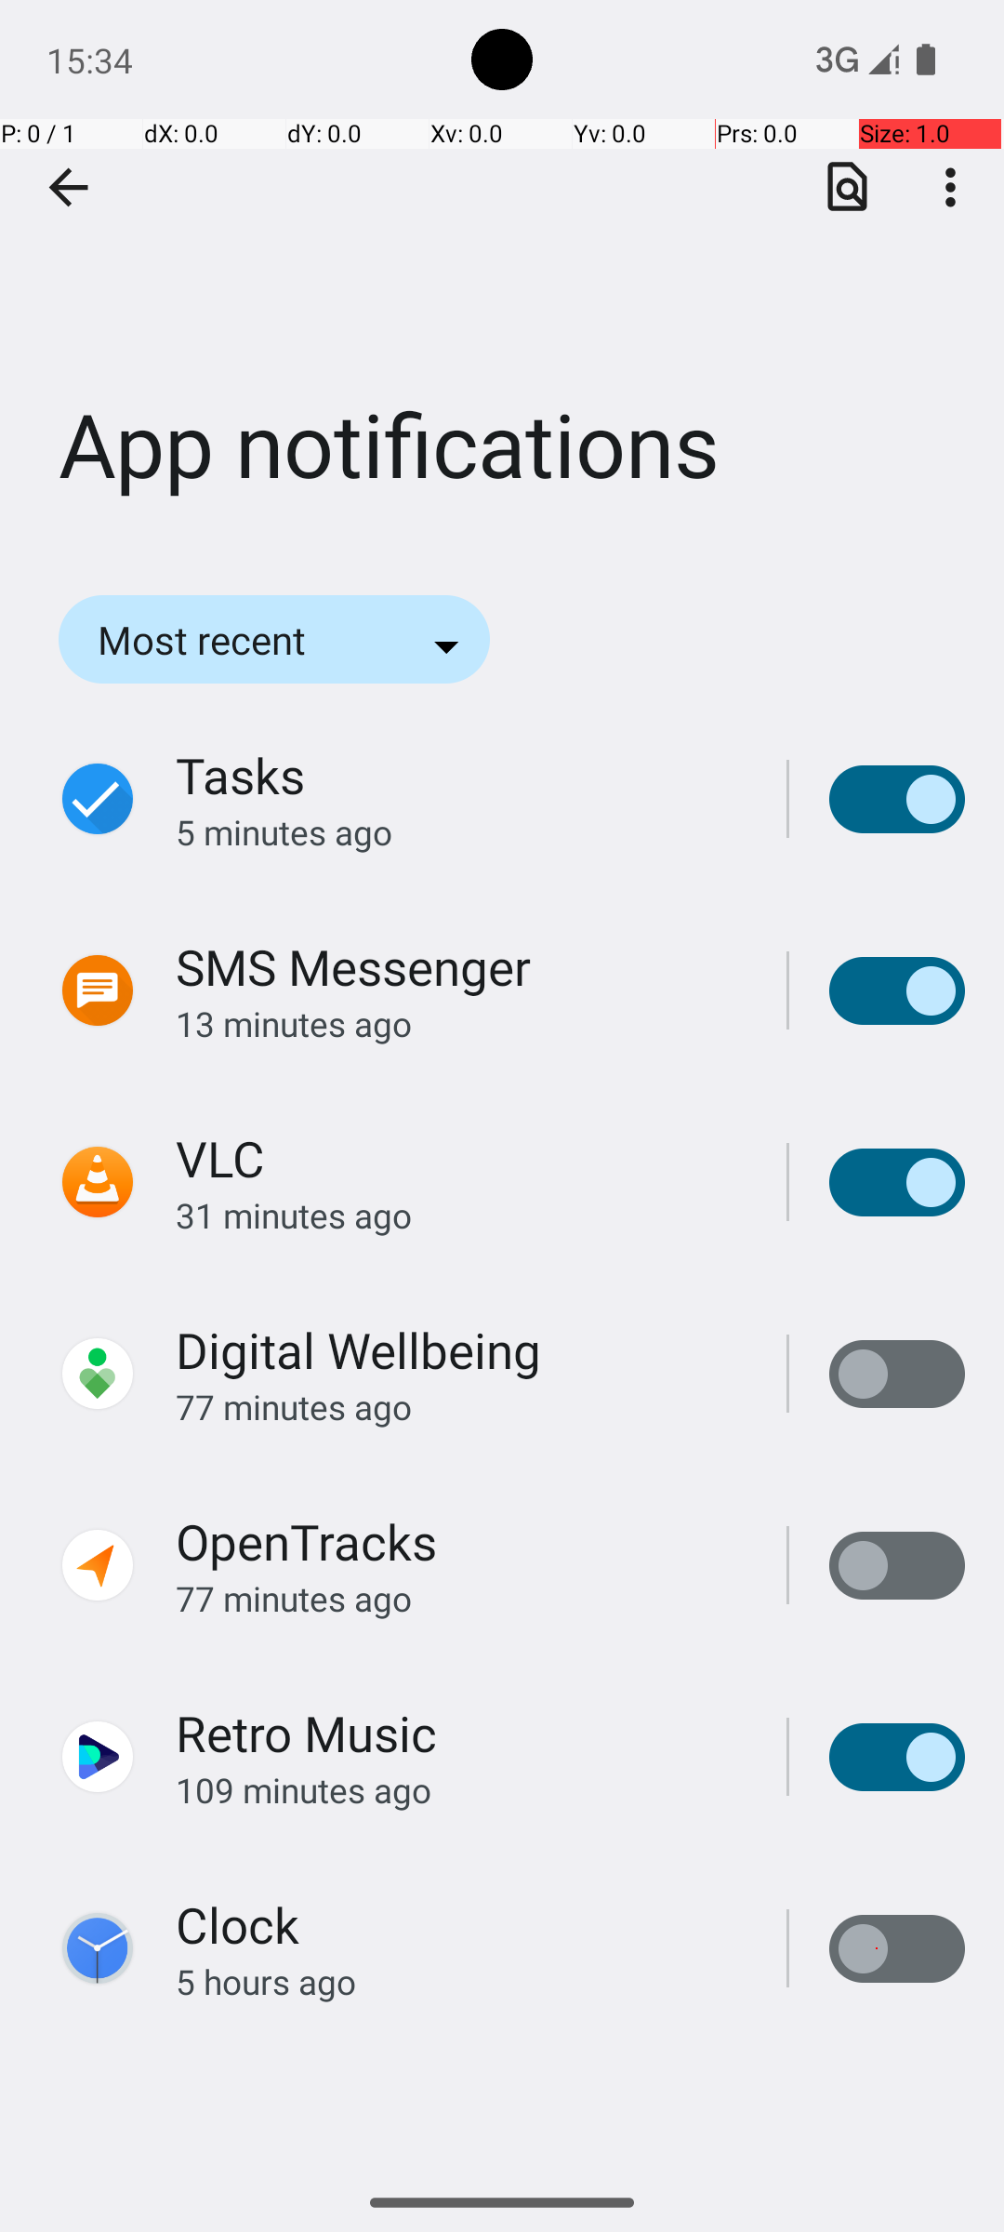 The width and height of the screenshot is (1004, 2232). What do you see at coordinates (502, 278) in the screenshot?
I see `App notifications` at bounding box center [502, 278].